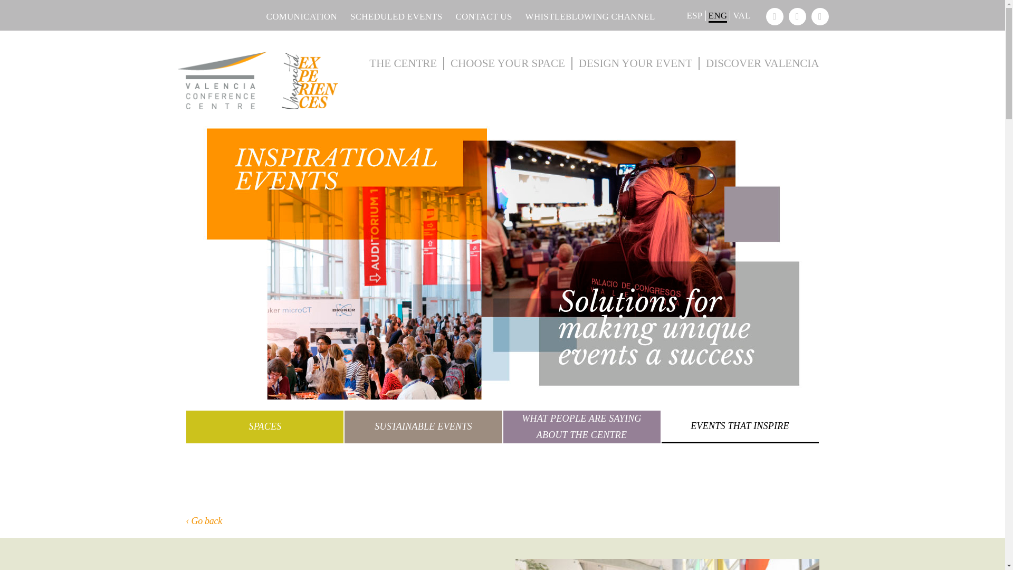 This screenshot has height=570, width=1013. Describe the element at coordinates (694, 16) in the screenshot. I see `ESP` at that location.